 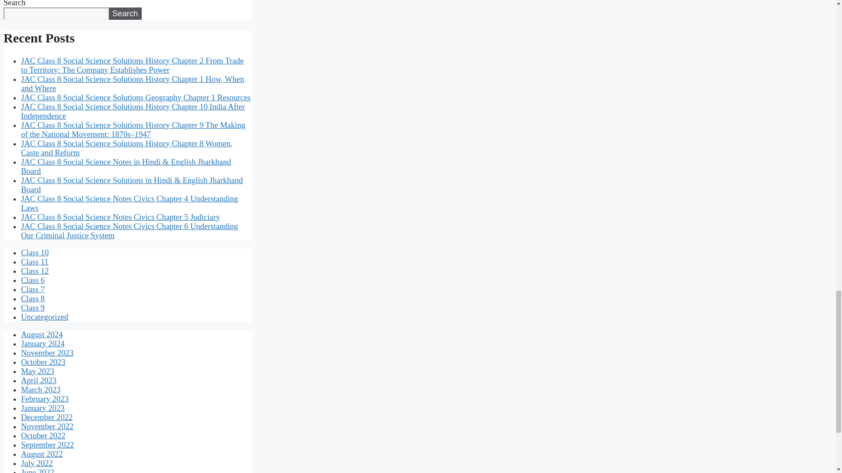 What do you see at coordinates (125, 14) in the screenshot?
I see `Search` at bounding box center [125, 14].